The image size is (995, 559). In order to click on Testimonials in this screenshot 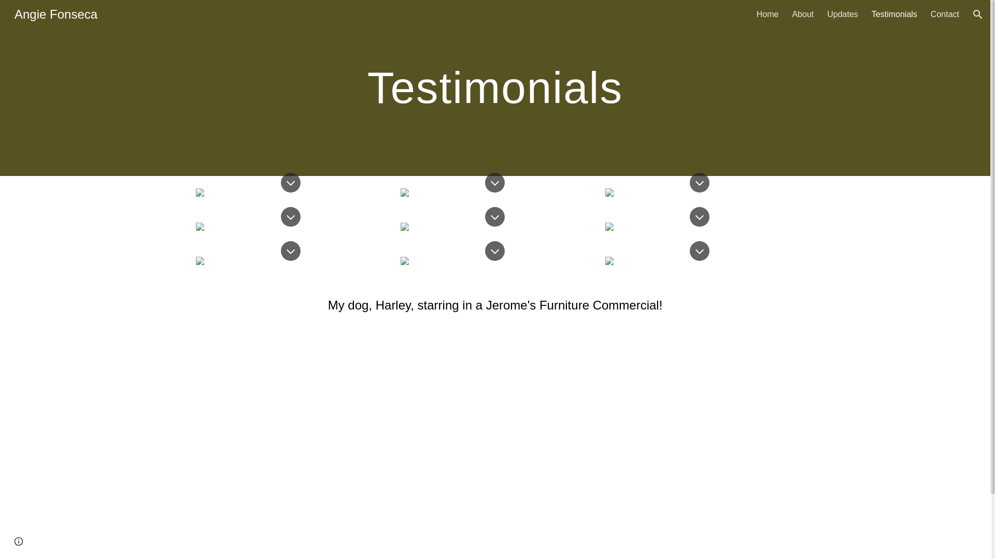, I will do `click(894, 14)`.